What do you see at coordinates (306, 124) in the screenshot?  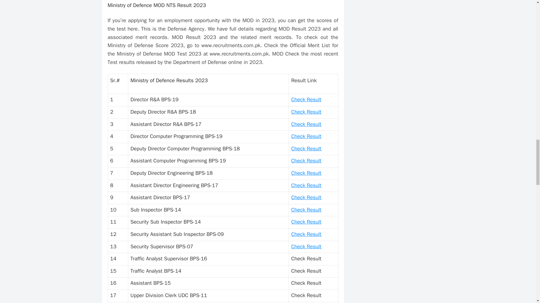 I see `Check Result` at bounding box center [306, 124].